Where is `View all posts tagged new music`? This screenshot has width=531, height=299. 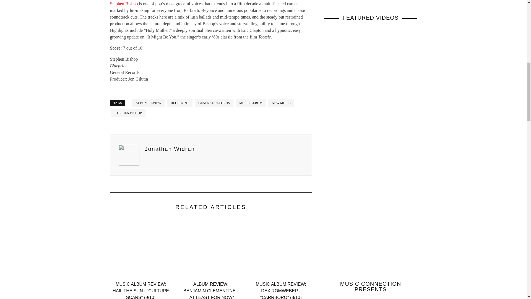 View all posts tagged new music is located at coordinates (281, 103).